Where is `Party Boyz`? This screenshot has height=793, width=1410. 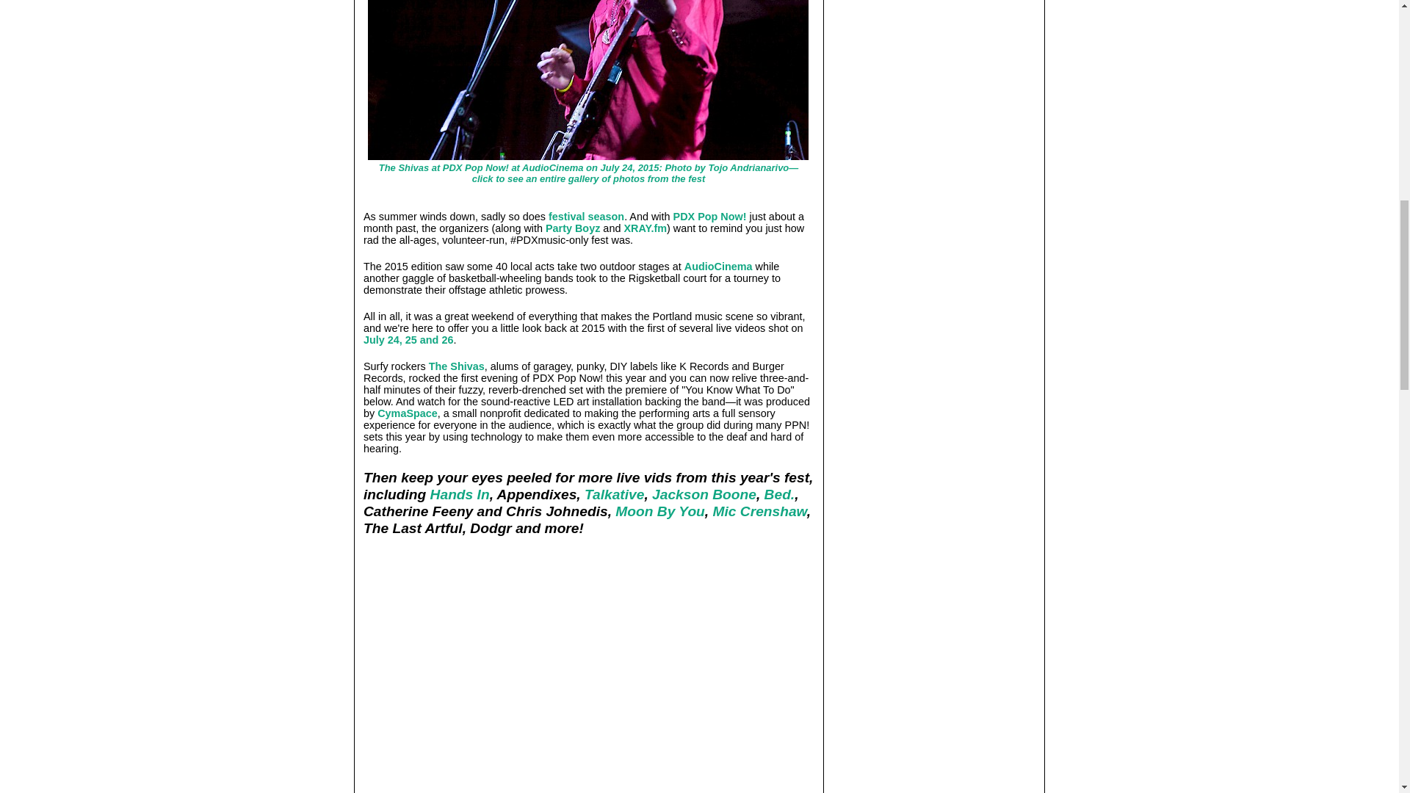
Party Boyz is located at coordinates (573, 228).